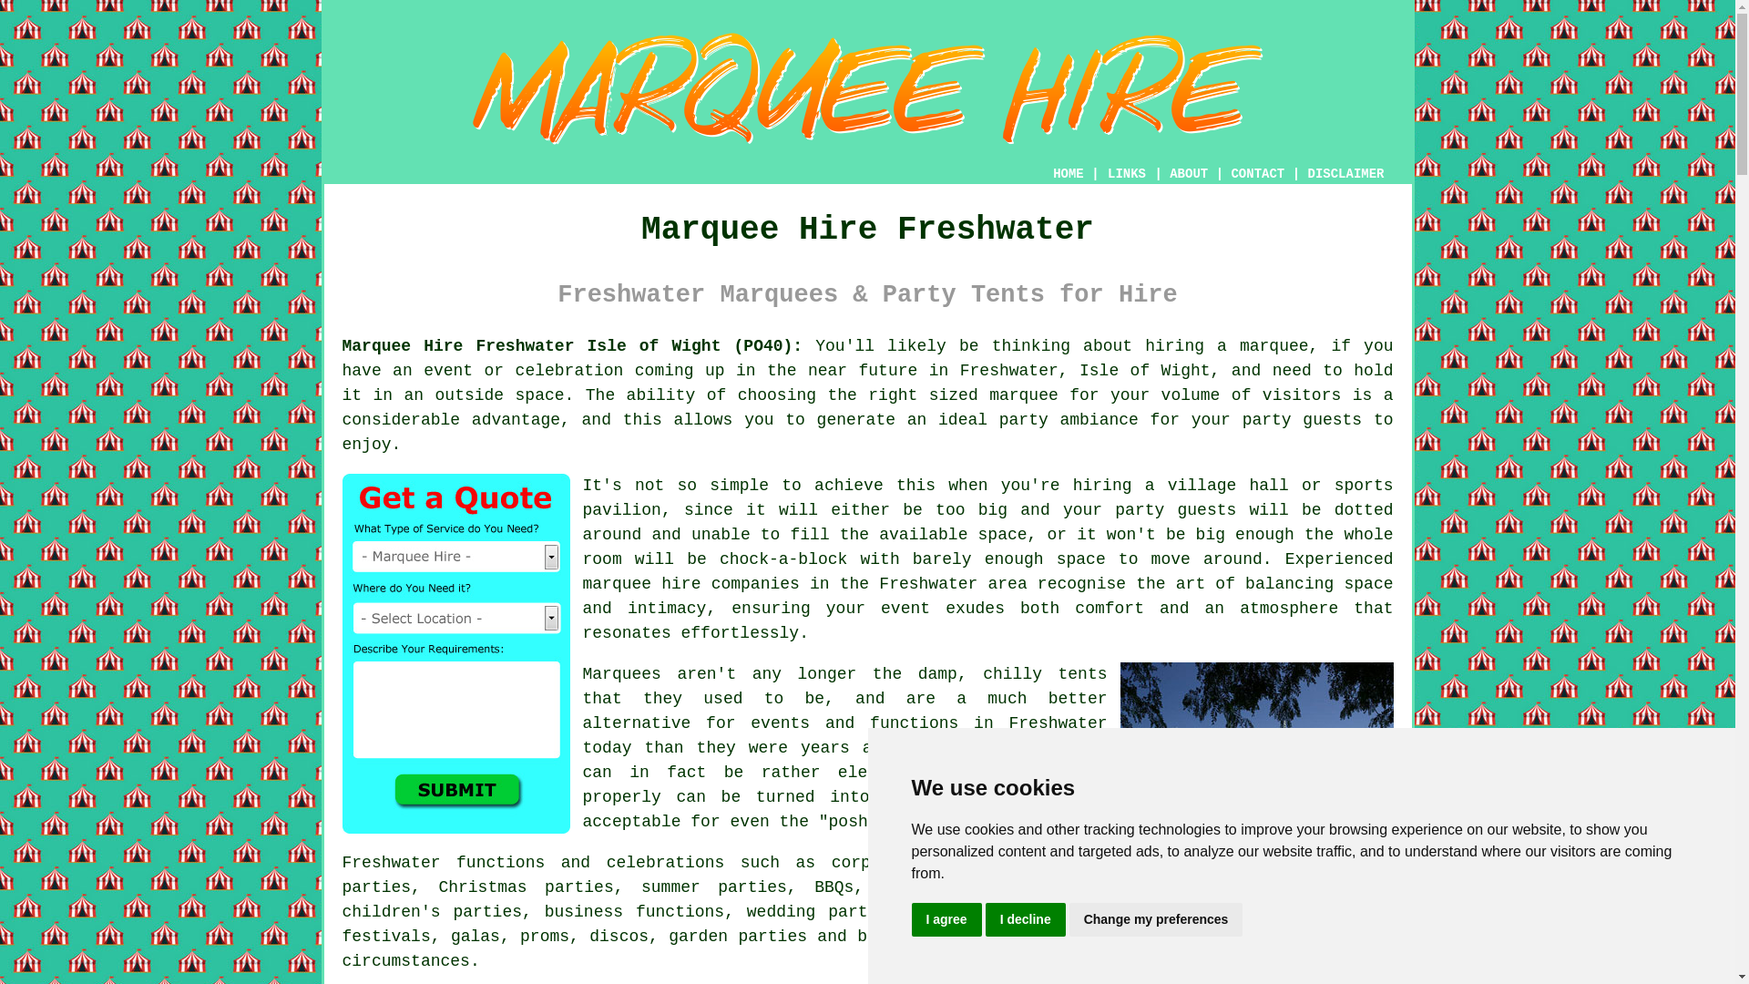 The width and height of the screenshot is (1749, 984). Describe the element at coordinates (1026, 920) in the screenshot. I see `I decline` at that location.